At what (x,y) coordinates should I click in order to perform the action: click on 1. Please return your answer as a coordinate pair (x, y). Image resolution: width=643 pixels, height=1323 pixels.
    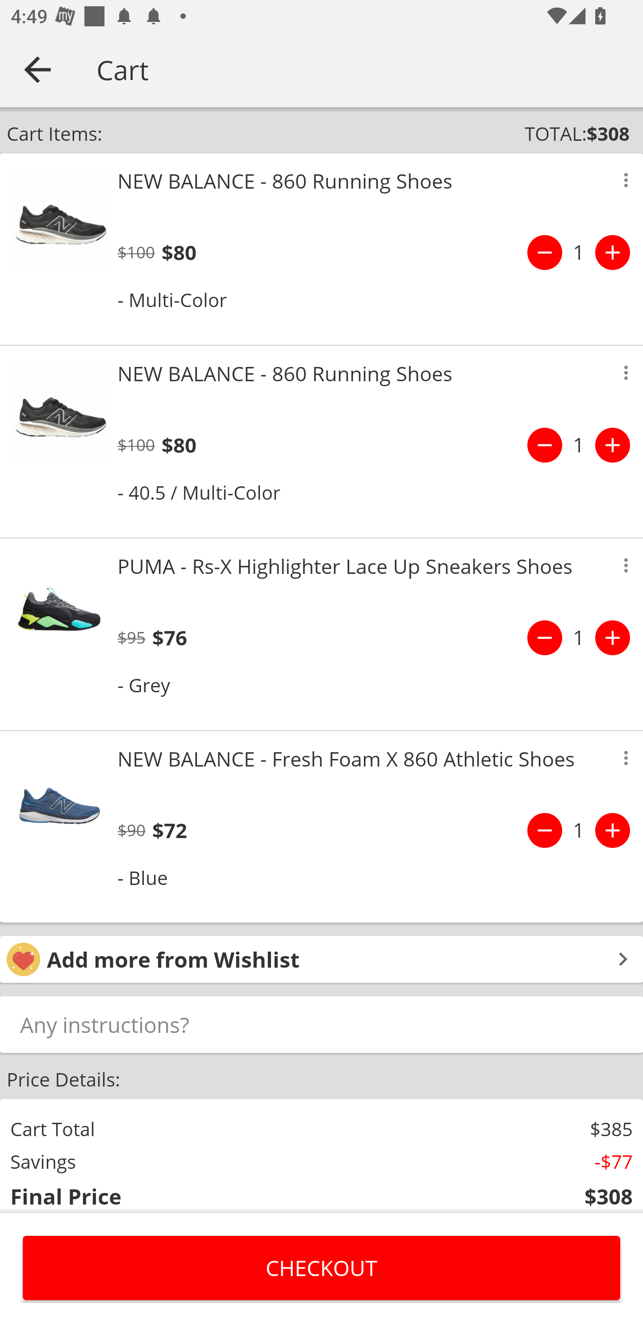
    Looking at the image, I should click on (579, 637).